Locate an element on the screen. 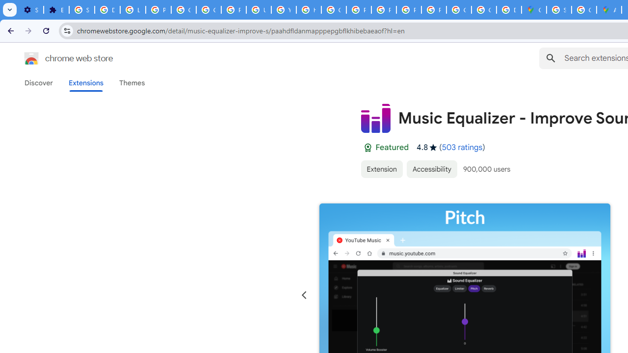 The image size is (628, 353). Featured Badge is located at coordinates (367, 148).